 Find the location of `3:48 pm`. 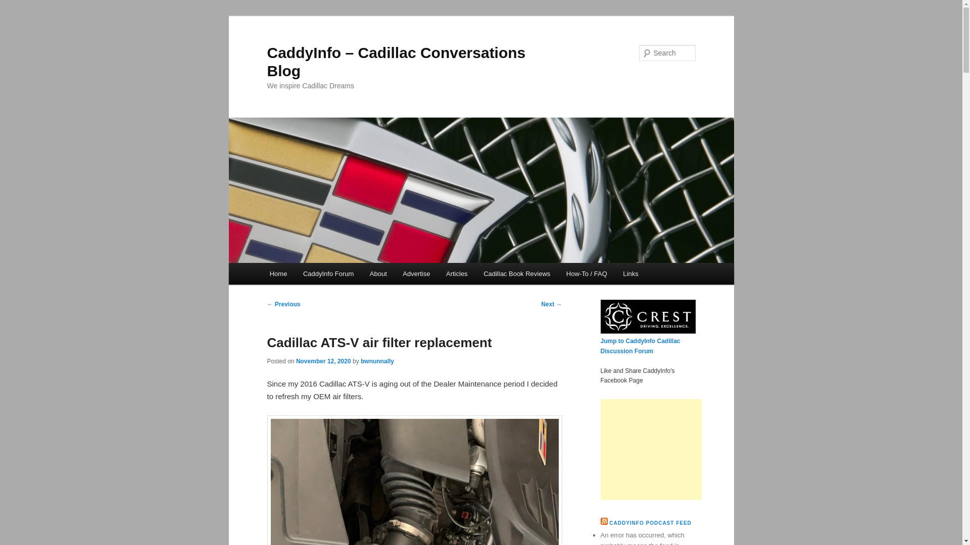

3:48 pm is located at coordinates (323, 361).